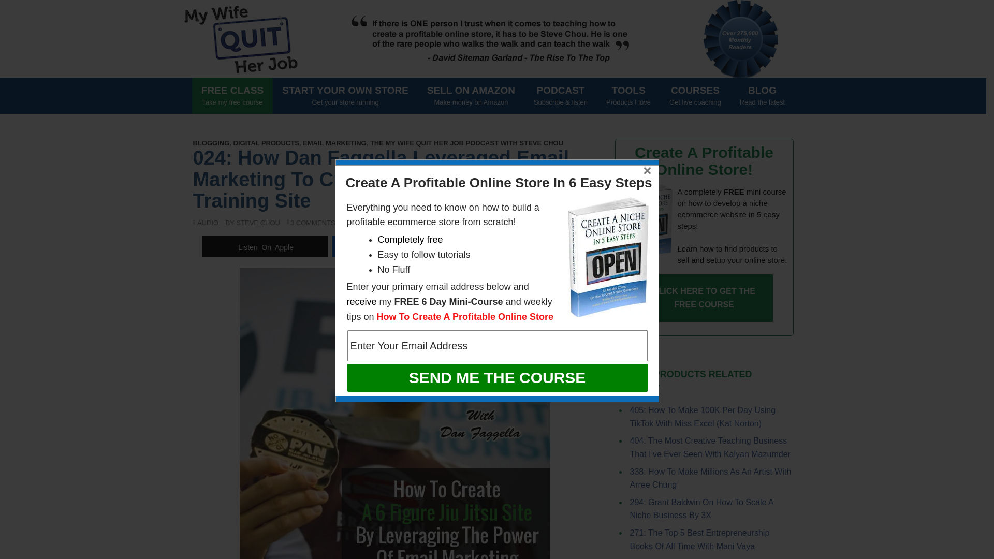  Describe the element at coordinates (471, 96) in the screenshot. I see `EMAIL MARKETING` at that location.